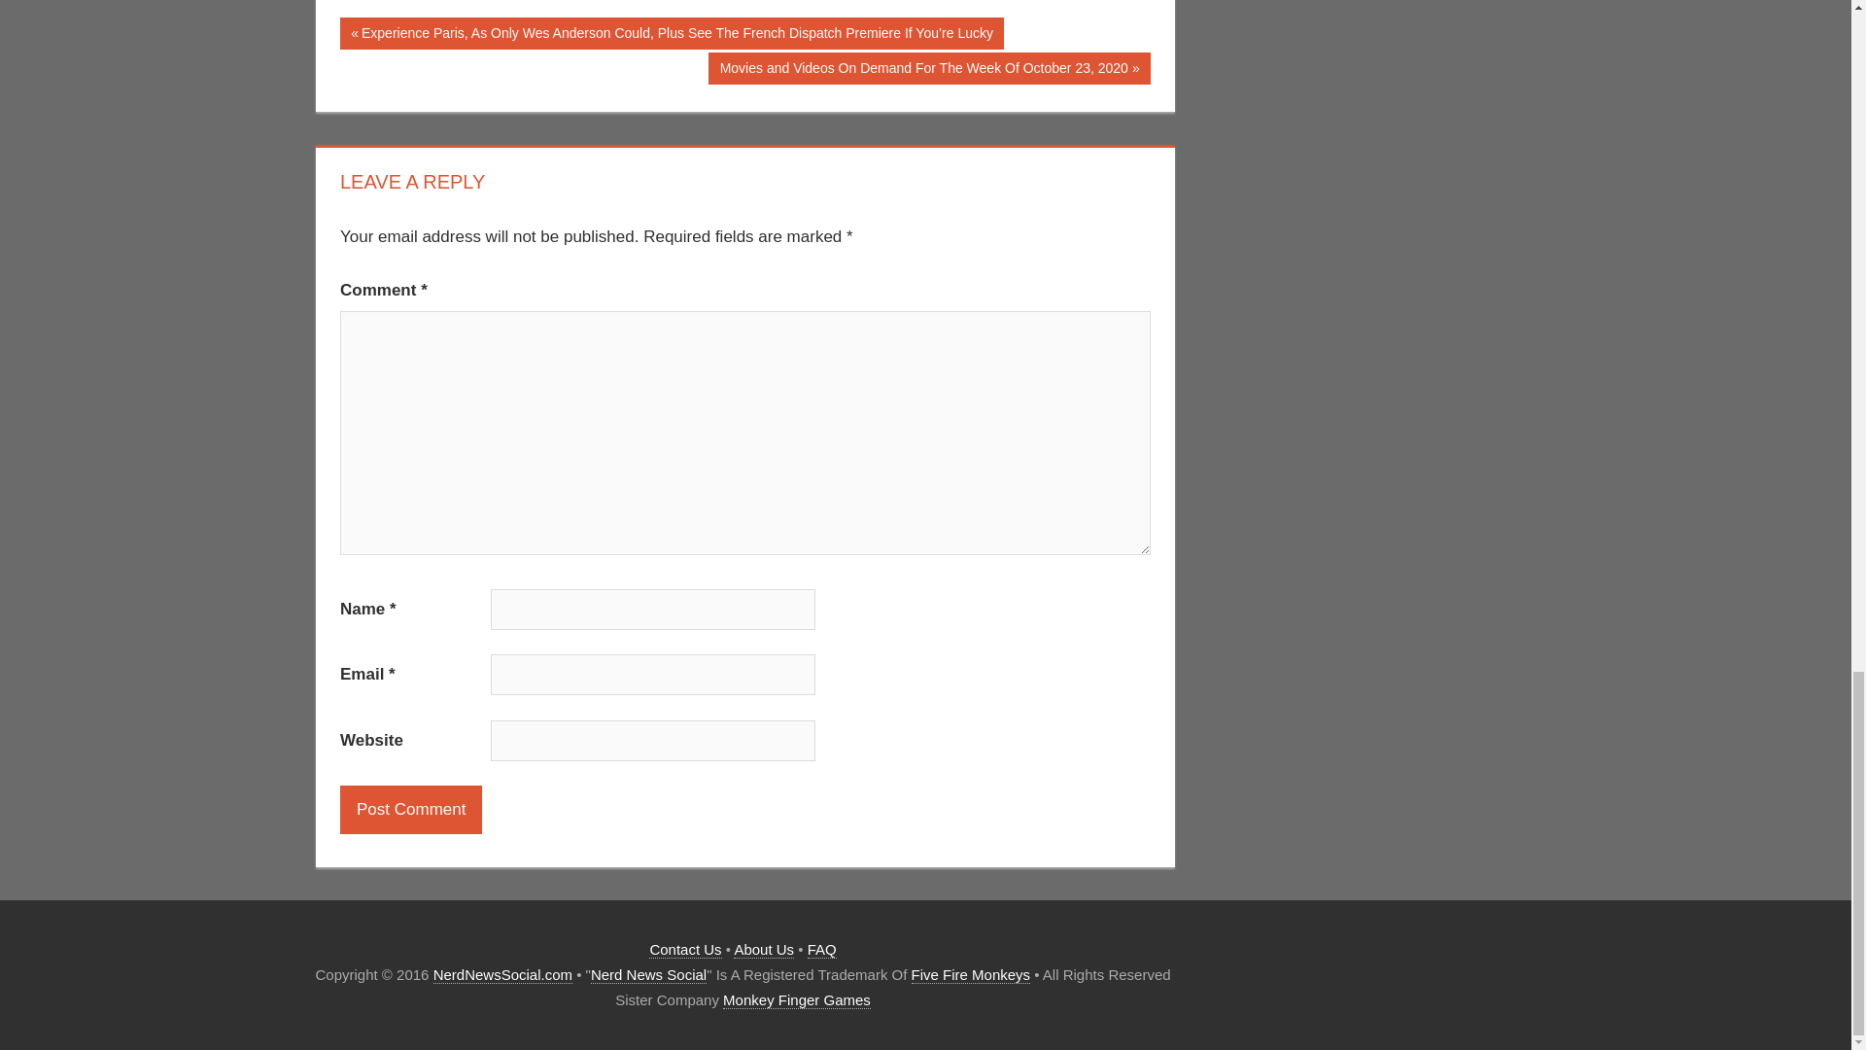 Image resolution: width=1866 pixels, height=1050 pixels. I want to click on Nerd News Social, so click(649, 974).